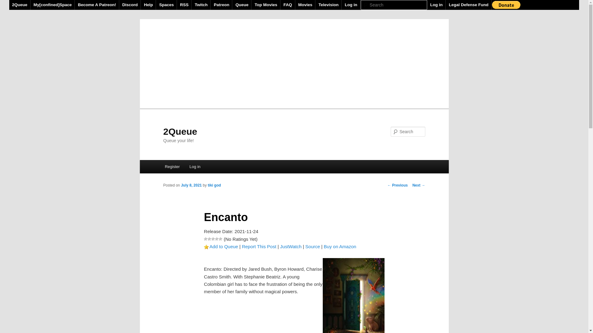 This screenshot has width=593, height=333. Describe the element at coordinates (20, 5) in the screenshot. I see `2Queue` at that location.